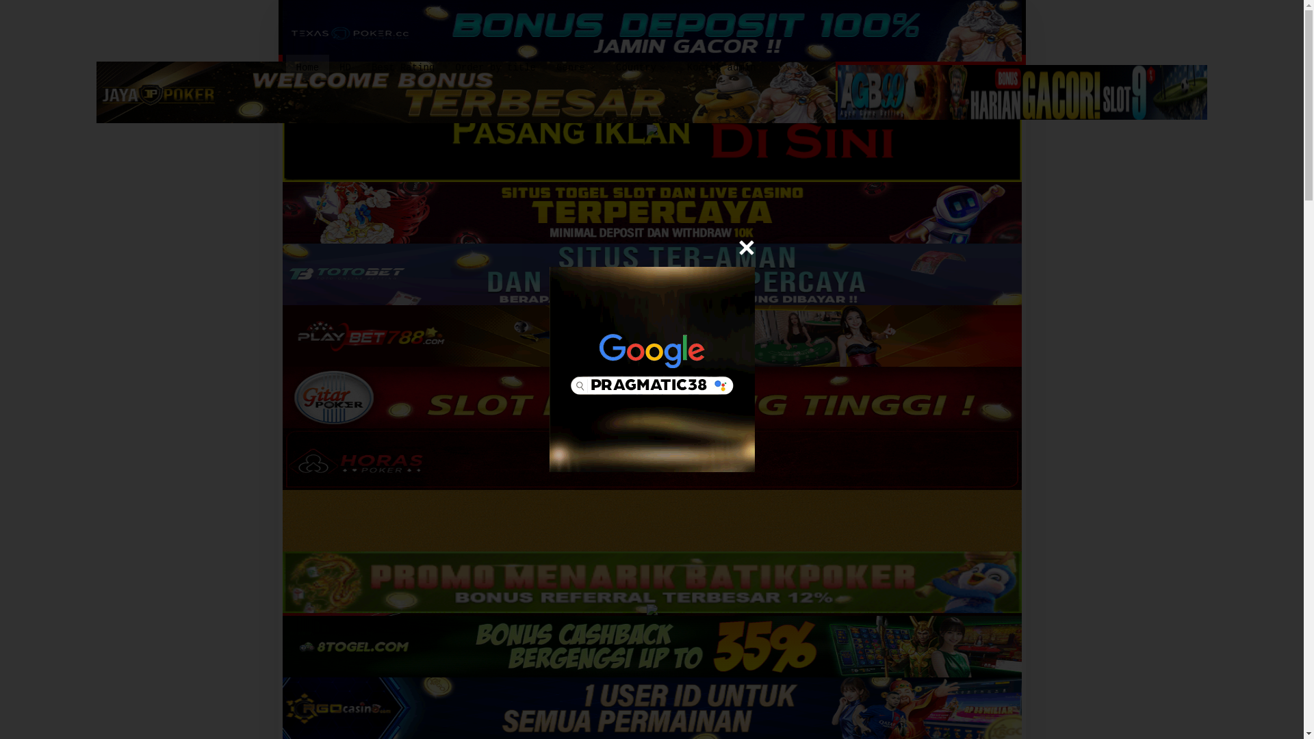  Describe the element at coordinates (472, 90) in the screenshot. I see `FANTASY` at that location.